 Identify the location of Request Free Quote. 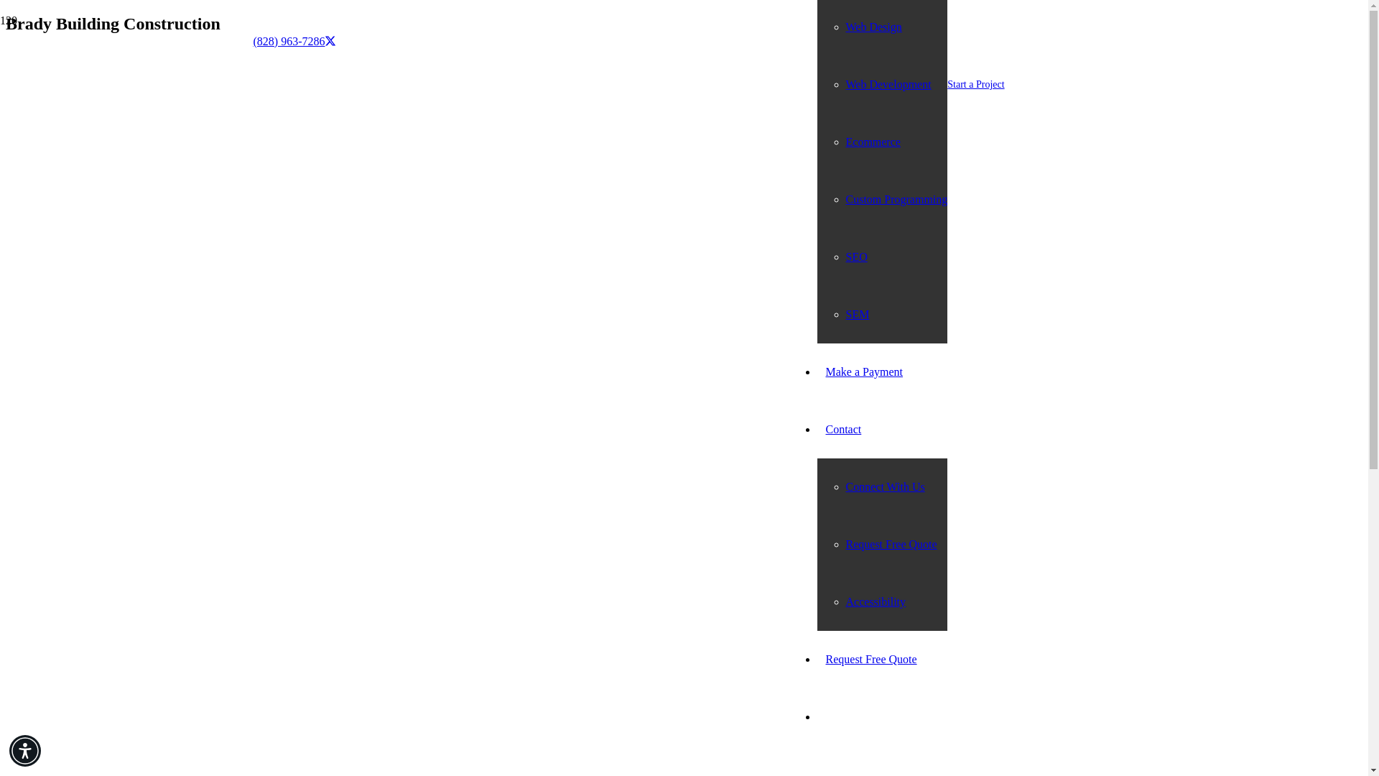
(892, 544).